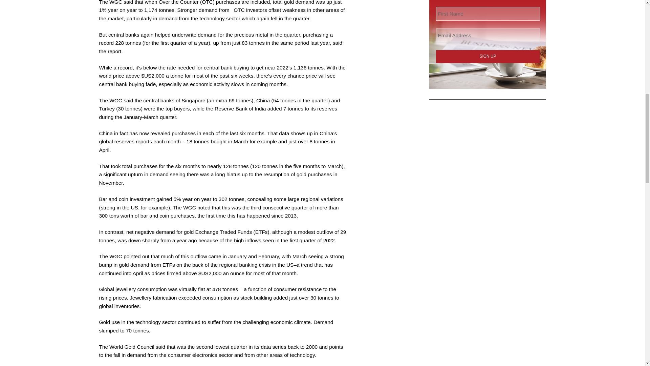 The image size is (650, 366). I want to click on First Name, so click(488, 14).